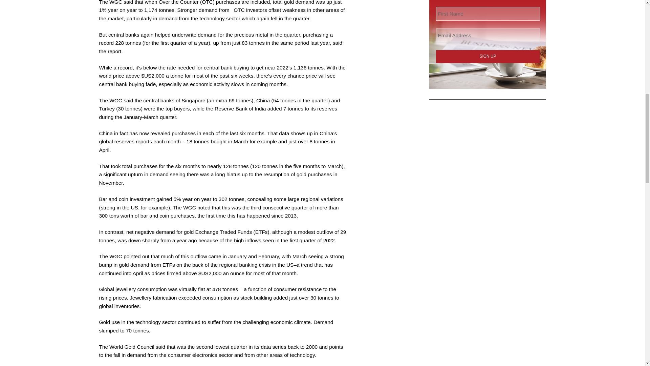 The image size is (650, 366). I want to click on First Name, so click(488, 14).